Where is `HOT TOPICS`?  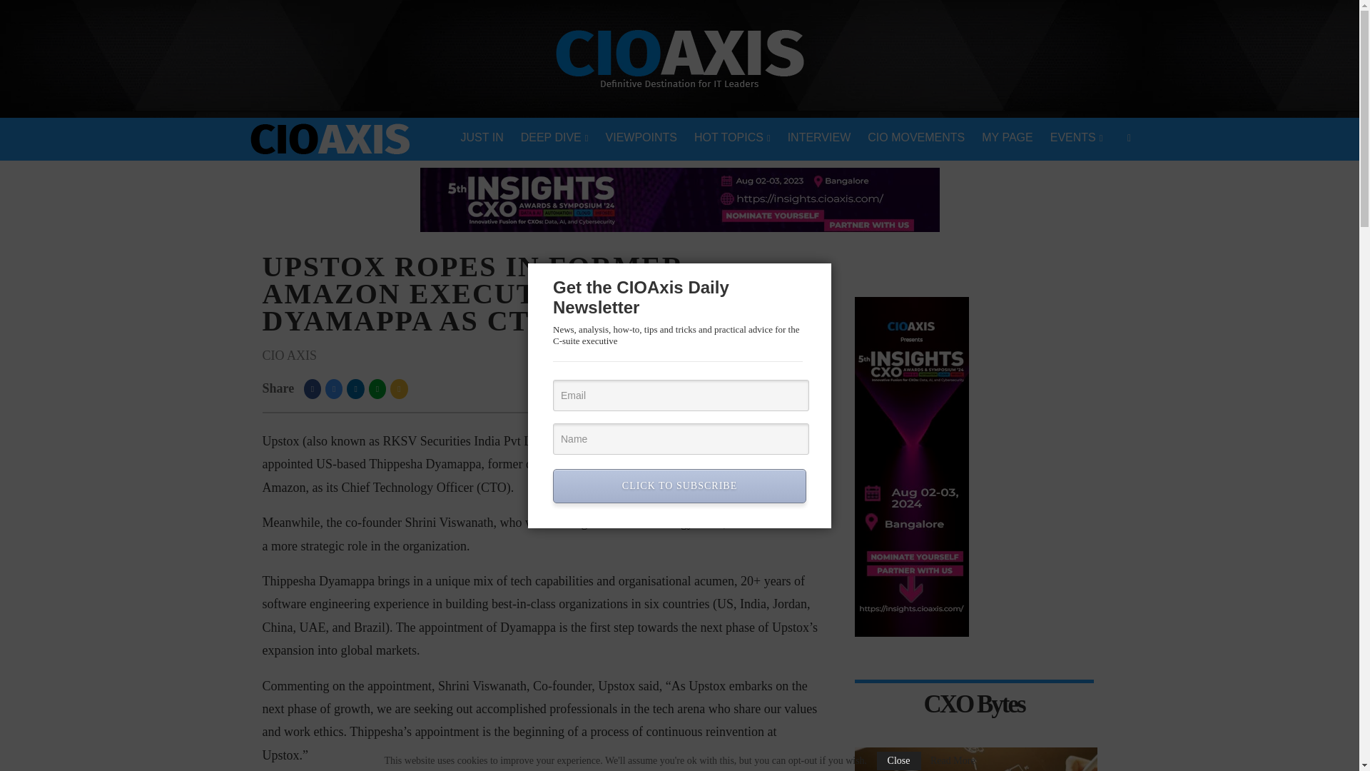 HOT TOPICS is located at coordinates (732, 138).